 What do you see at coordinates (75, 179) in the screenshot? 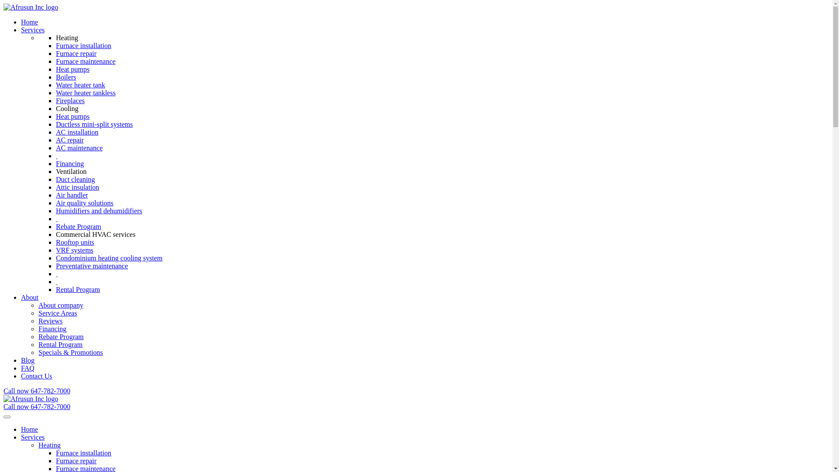
I see `Duct cleaning` at bounding box center [75, 179].